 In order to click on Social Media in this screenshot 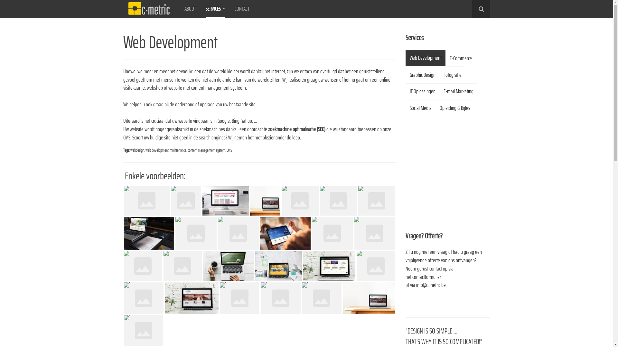, I will do `click(420, 108)`.